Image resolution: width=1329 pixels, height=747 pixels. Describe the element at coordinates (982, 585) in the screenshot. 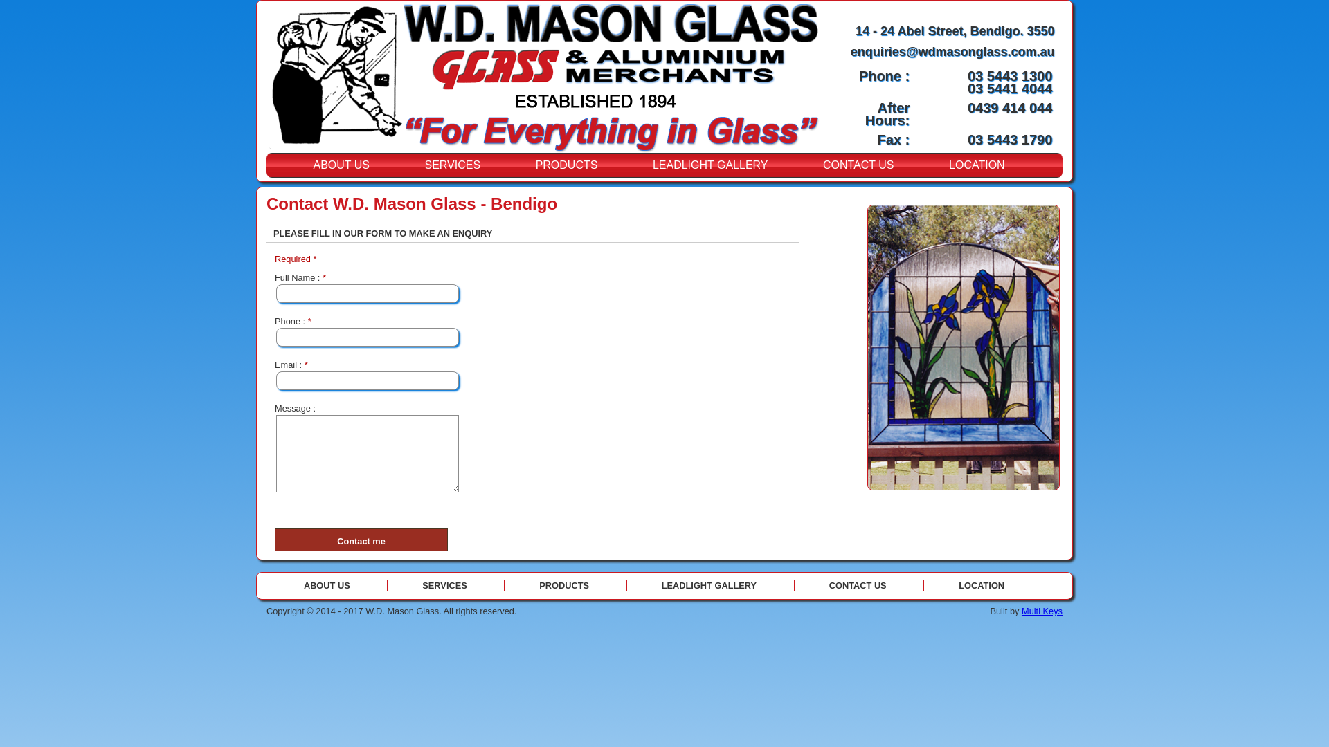

I see `LOCATION` at that location.